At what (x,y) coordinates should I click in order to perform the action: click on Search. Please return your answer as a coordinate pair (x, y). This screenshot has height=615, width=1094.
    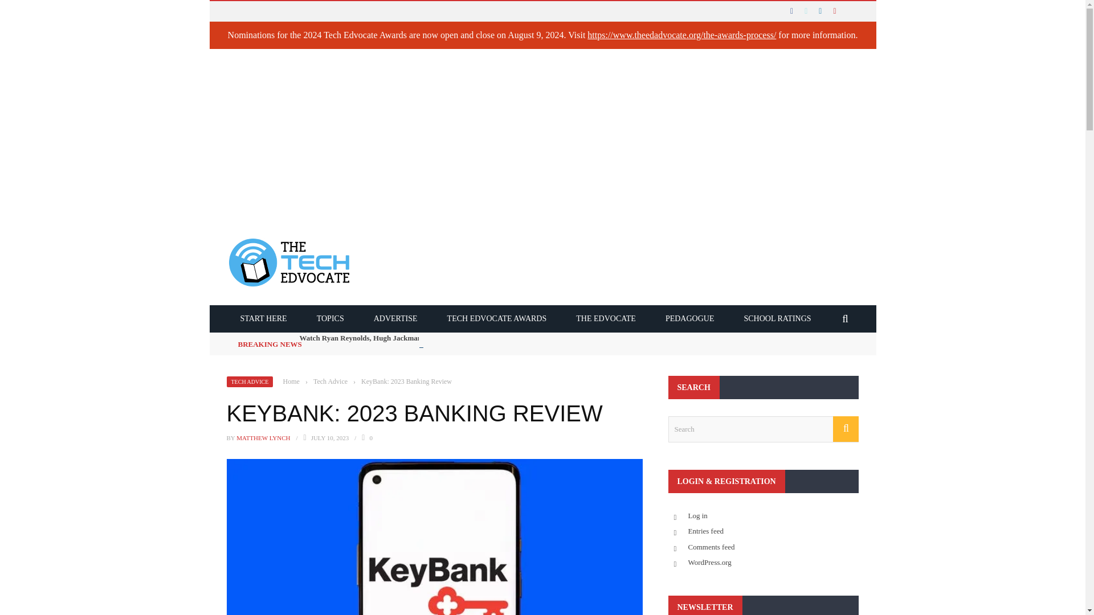
    Looking at the image, I should click on (763, 429).